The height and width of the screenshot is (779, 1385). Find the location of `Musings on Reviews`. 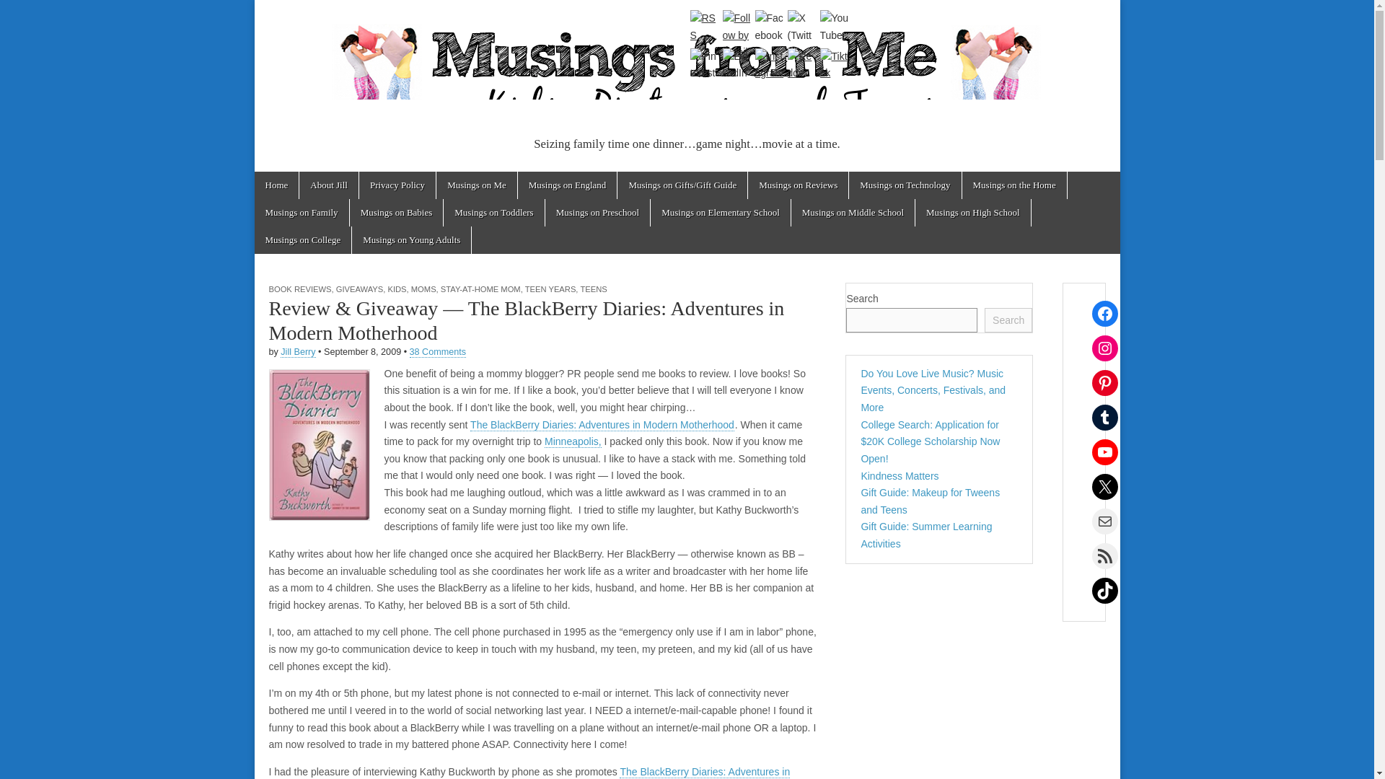

Musings on Reviews is located at coordinates (798, 185).